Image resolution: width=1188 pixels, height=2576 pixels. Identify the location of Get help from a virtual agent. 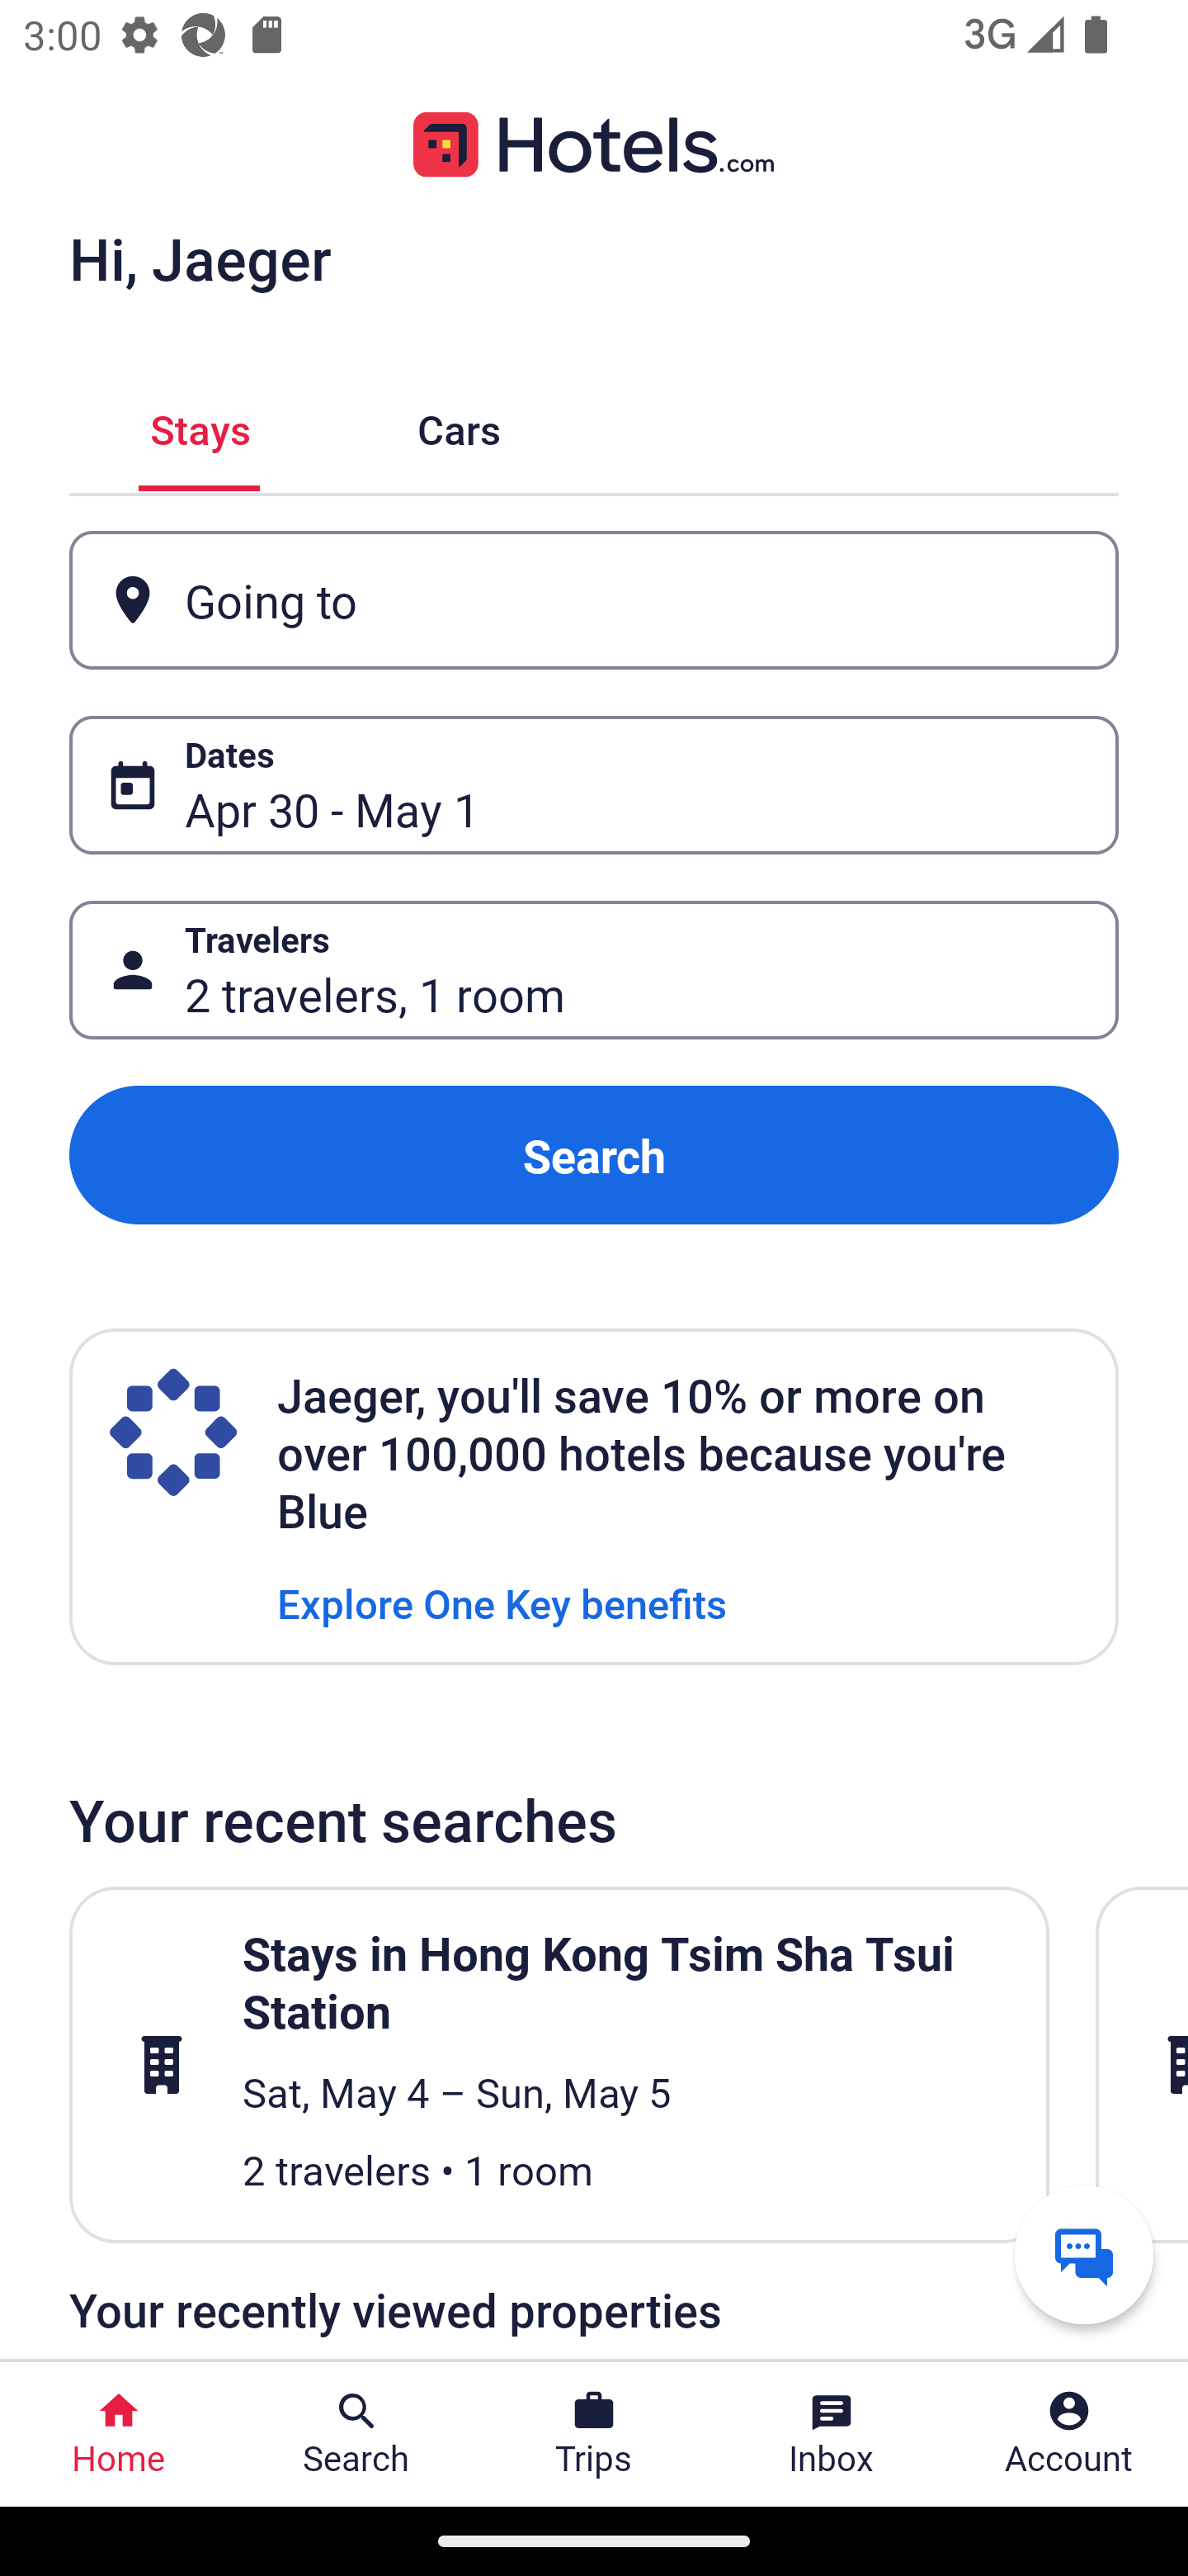
(1084, 2254).